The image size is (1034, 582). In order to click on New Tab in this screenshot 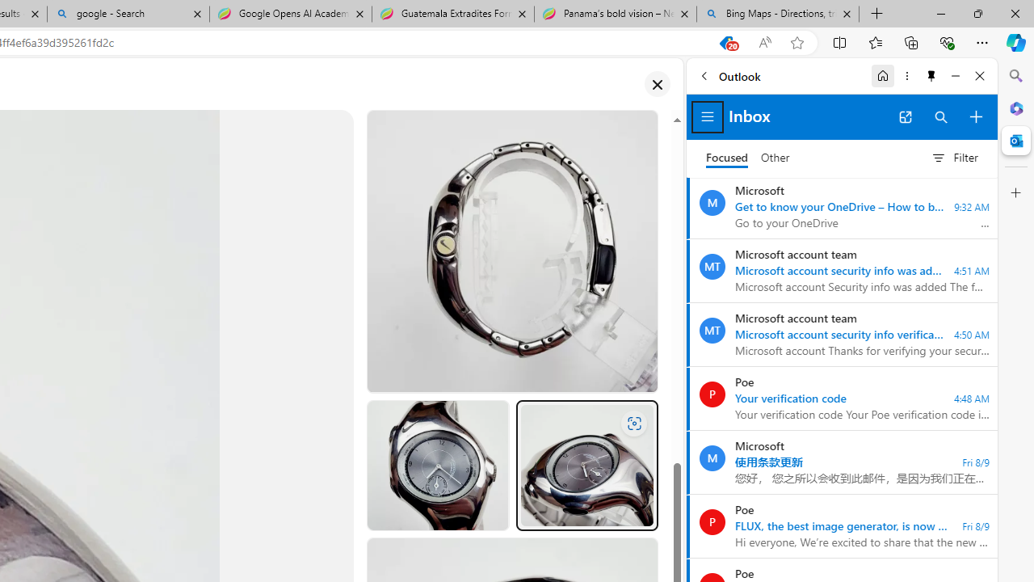, I will do `click(877, 15)`.